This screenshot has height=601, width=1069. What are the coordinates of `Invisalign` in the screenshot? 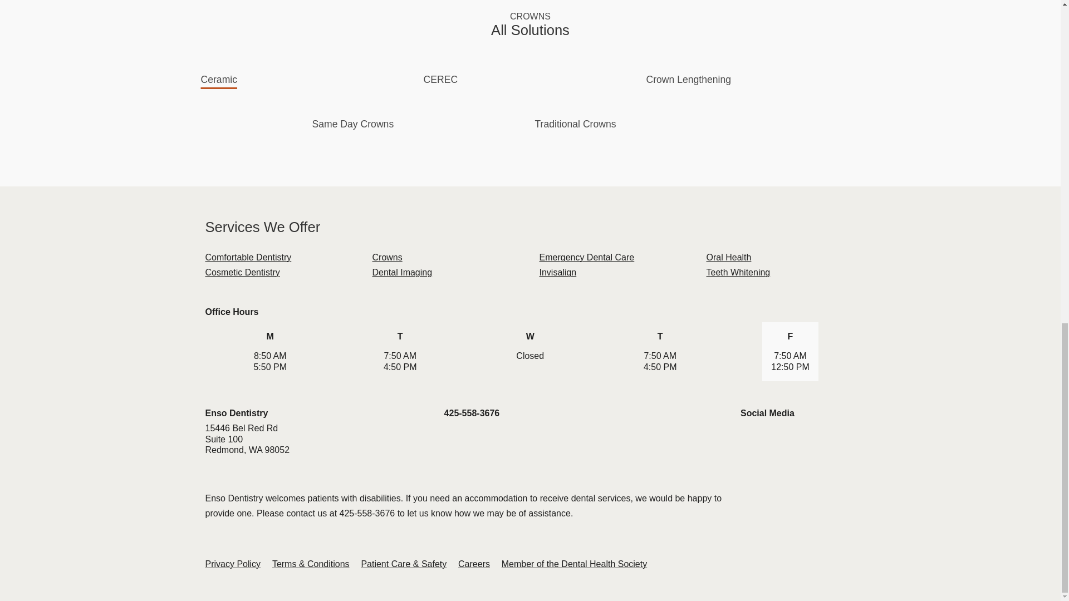 It's located at (557, 272).